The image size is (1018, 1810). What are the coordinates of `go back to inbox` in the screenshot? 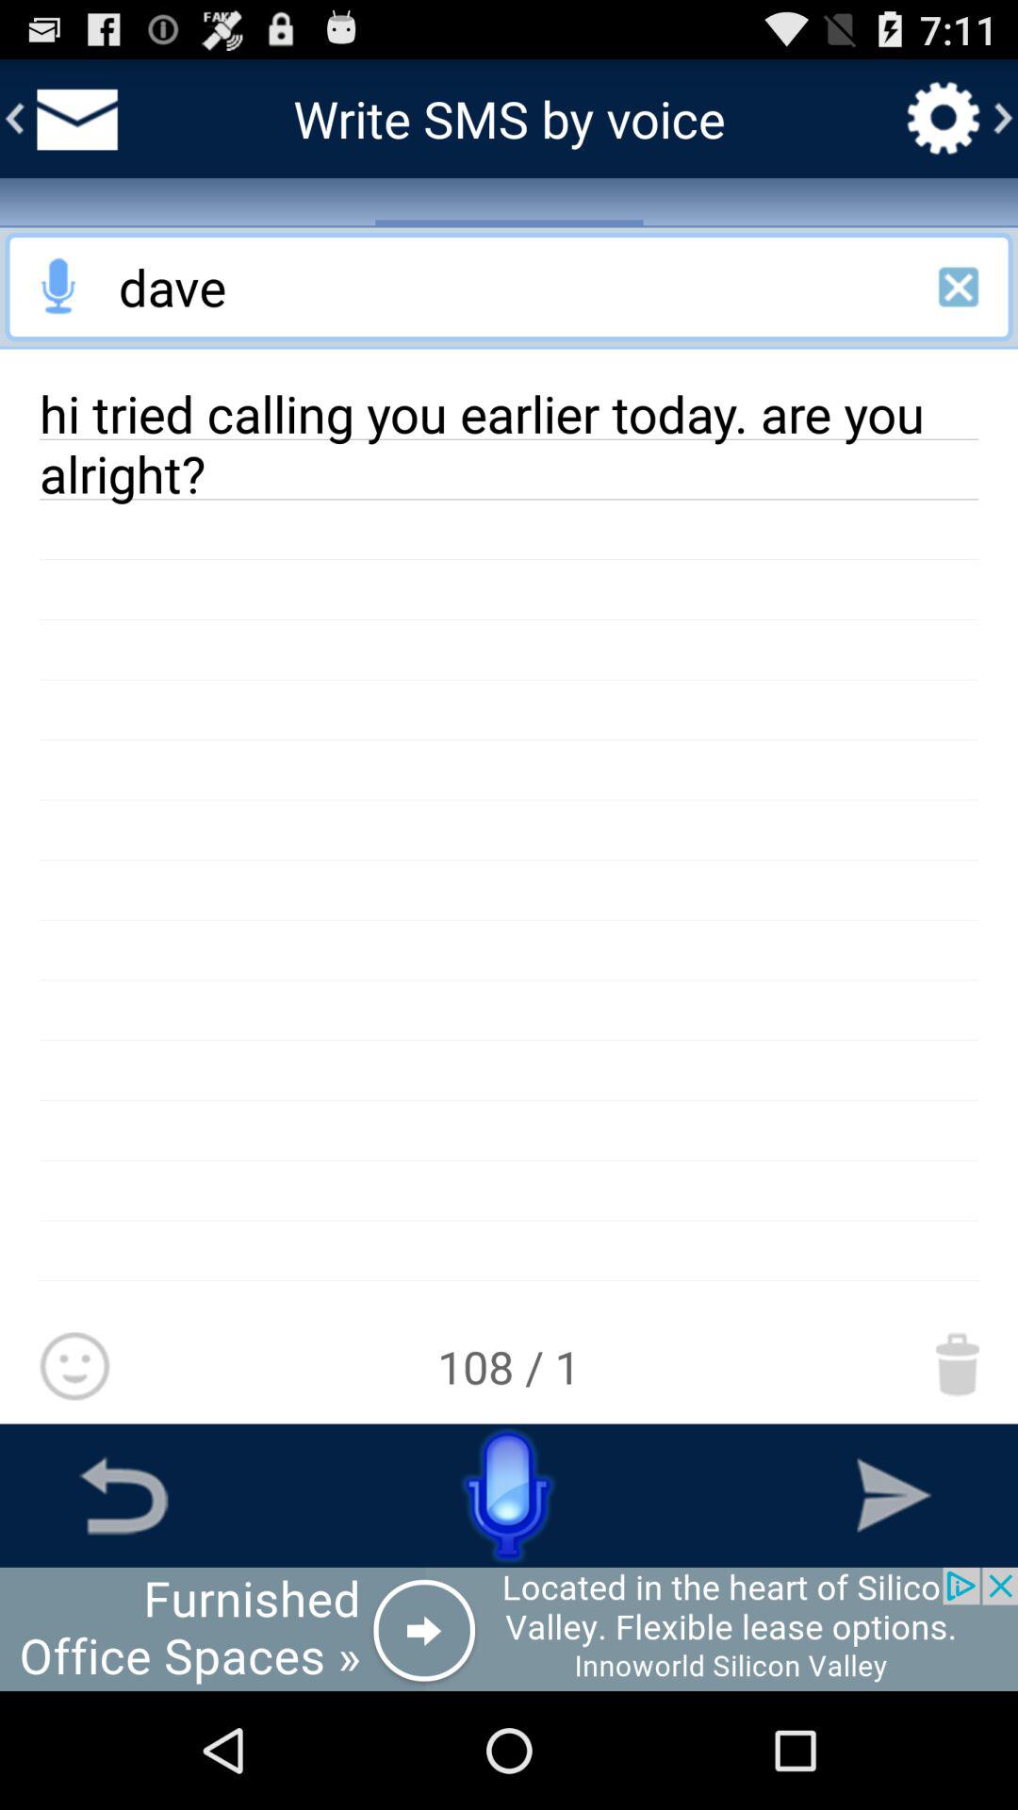 It's located at (74, 119).